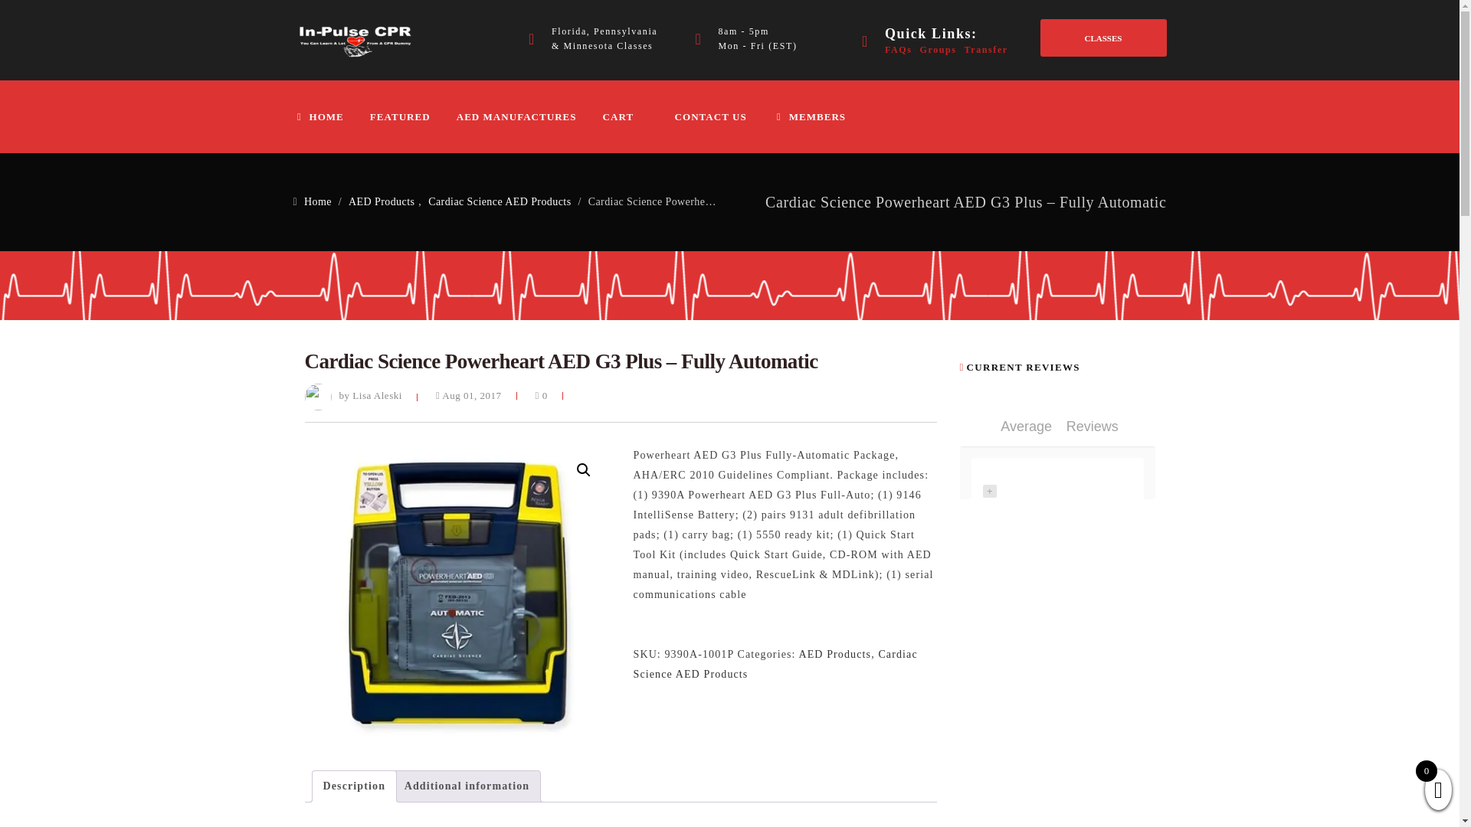  Describe the element at coordinates (411, 116) in the screenshot. I see `FEATURED` at that location.